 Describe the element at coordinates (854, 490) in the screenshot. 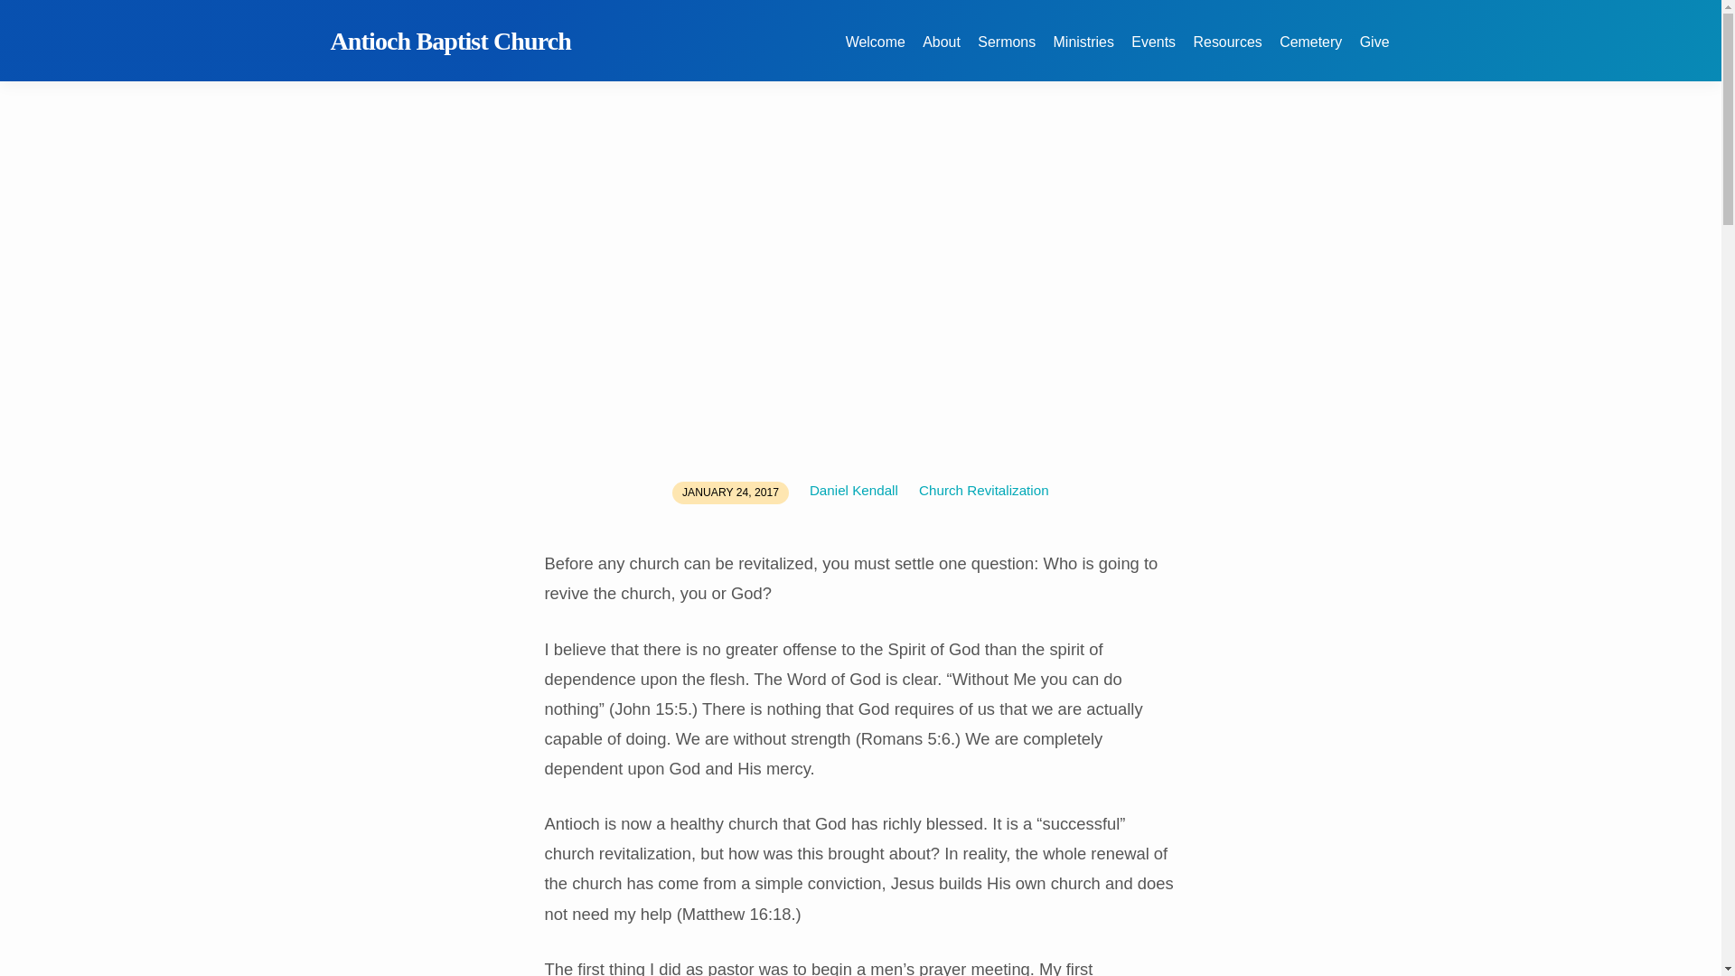

I see `Daniel Kendall` at that location.